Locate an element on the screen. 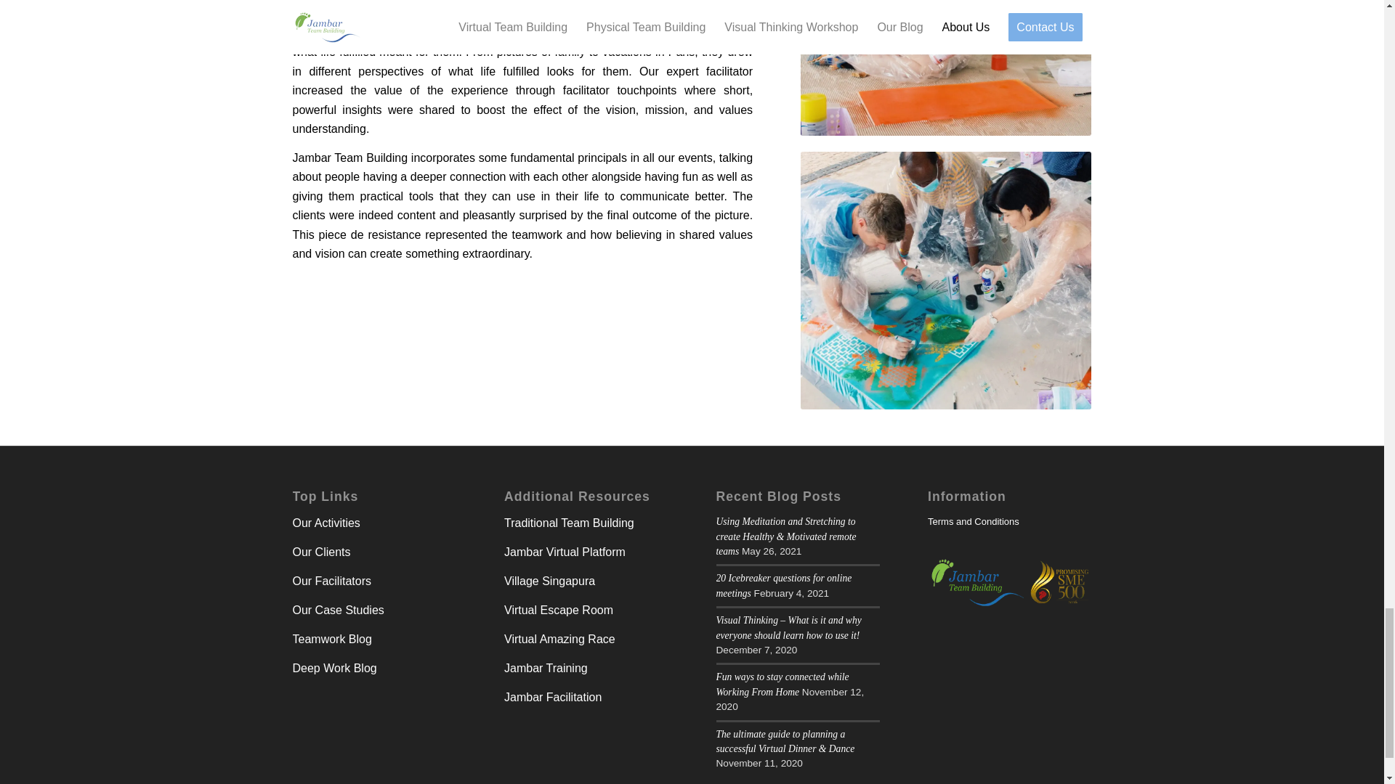 The image size is (1395, 784). Our Clients is located at coordinates (320, 552).